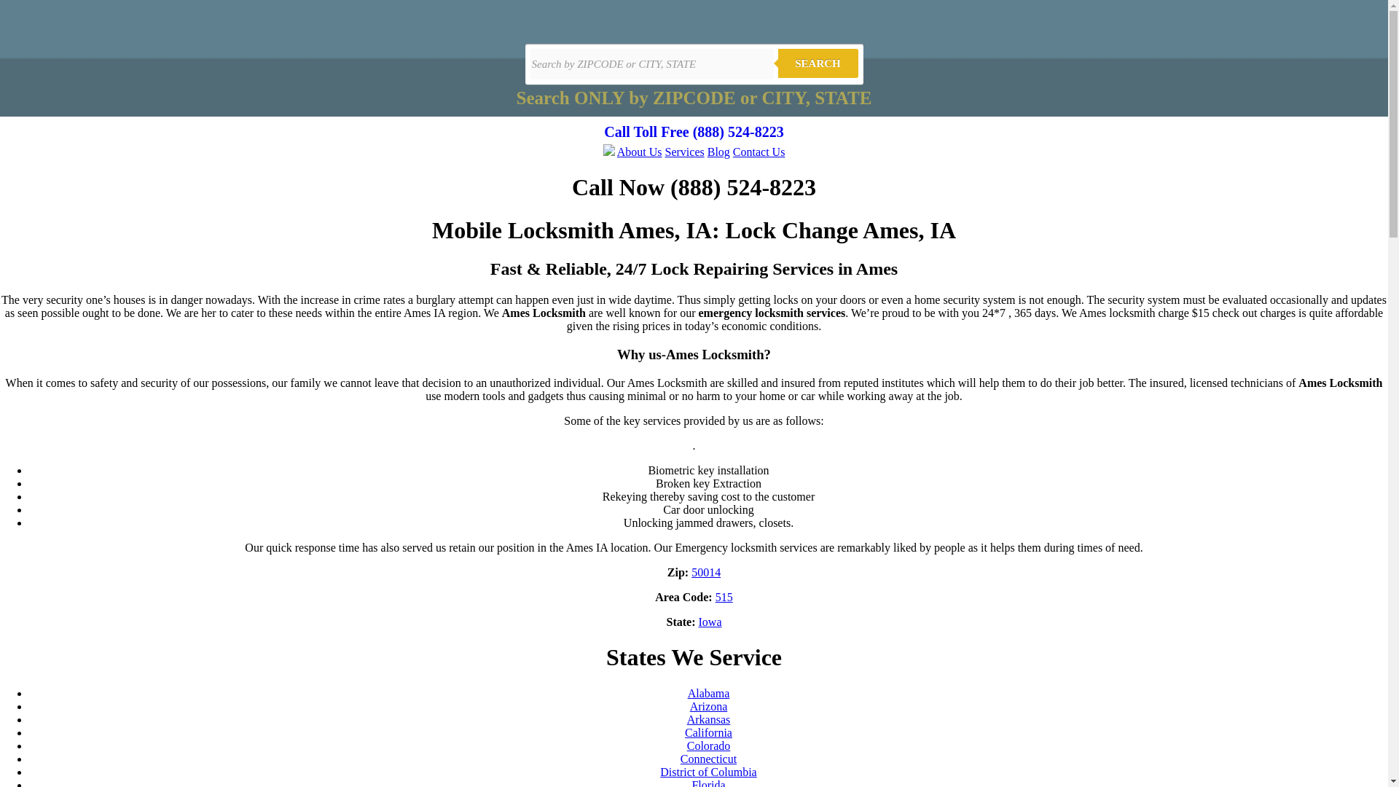 Image resolution: width=1399 pixels, height=787 pixels. I want to click on Florida, so click(708, 783).